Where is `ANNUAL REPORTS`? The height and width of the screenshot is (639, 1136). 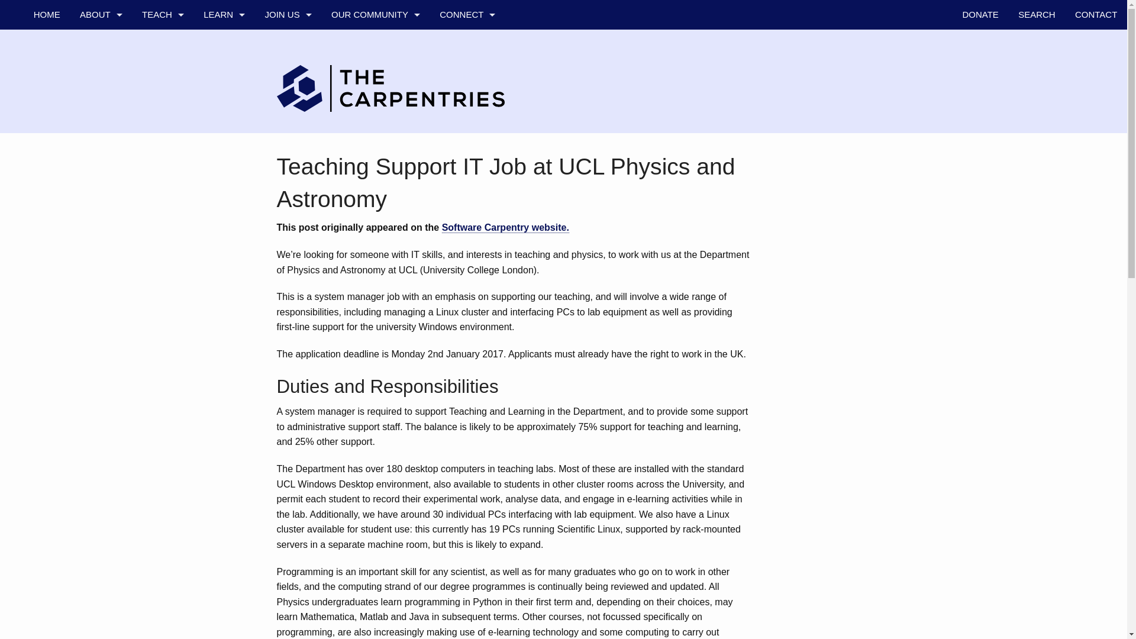
ANNUAL REPORTS is located at coordinates (101, 221).